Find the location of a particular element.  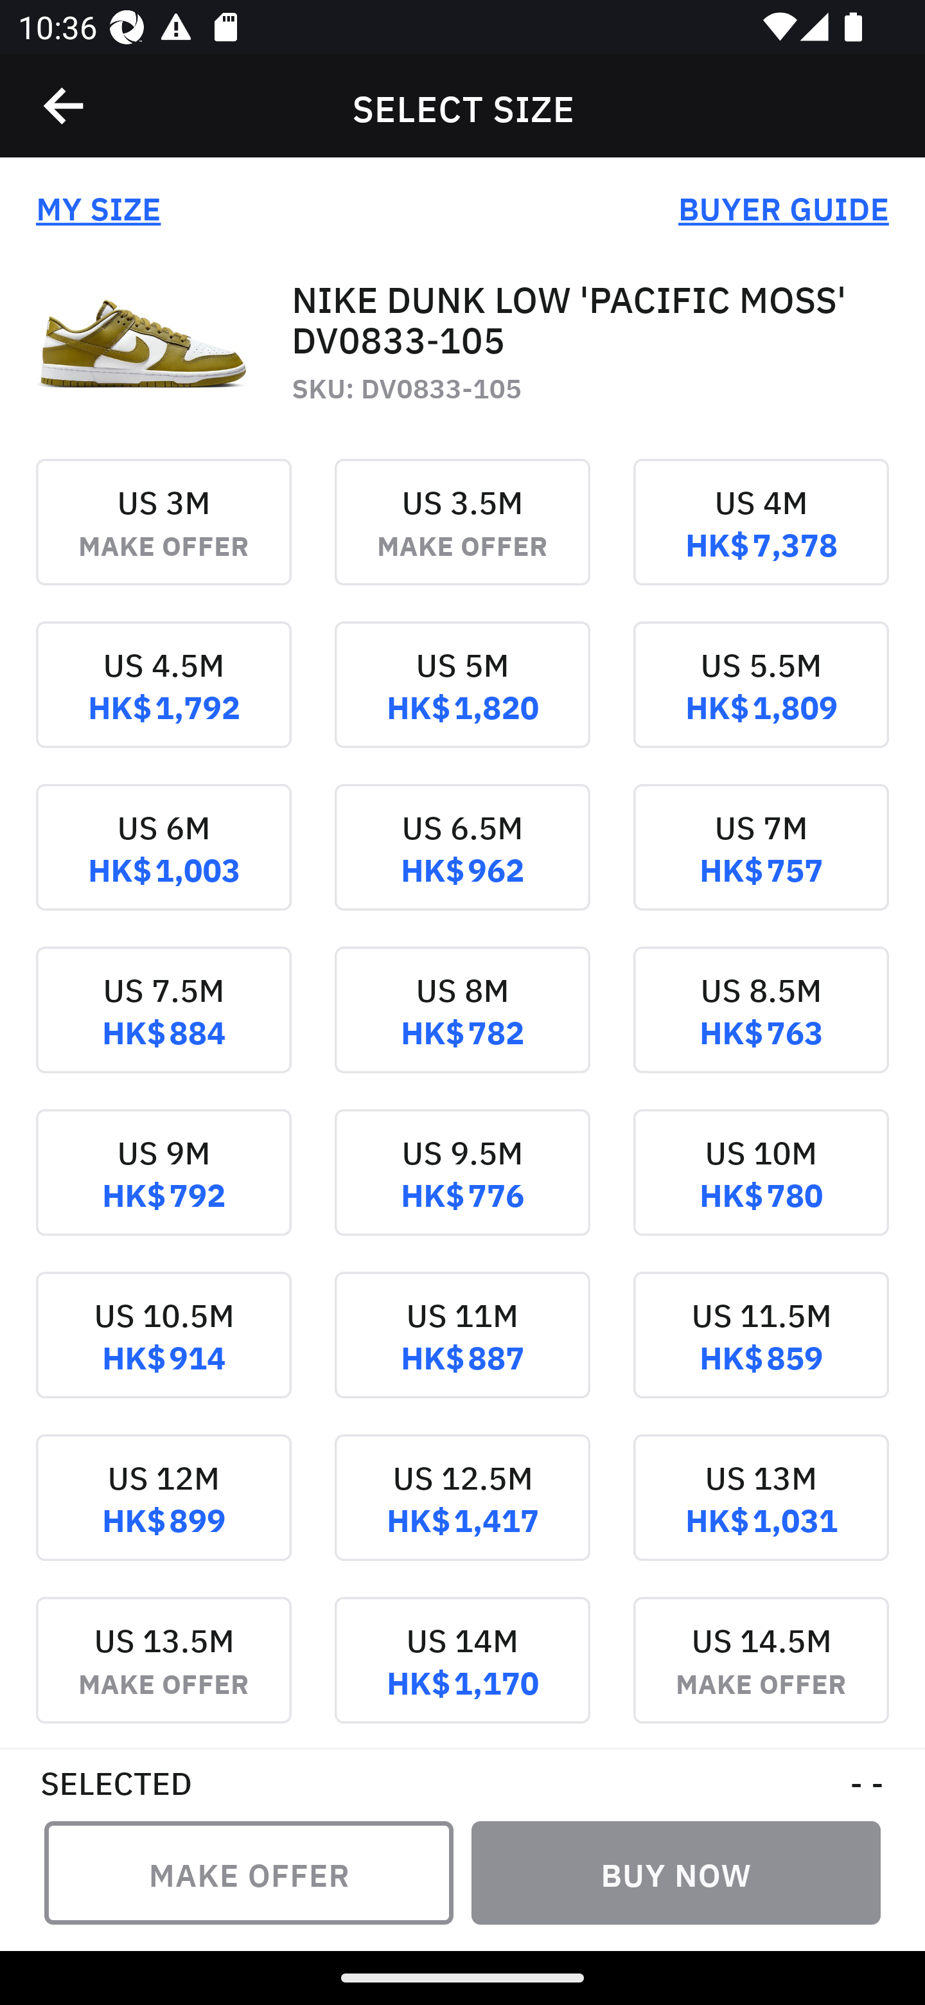

US 6.5M HK$ 962 is located at coordinates (463, 865).